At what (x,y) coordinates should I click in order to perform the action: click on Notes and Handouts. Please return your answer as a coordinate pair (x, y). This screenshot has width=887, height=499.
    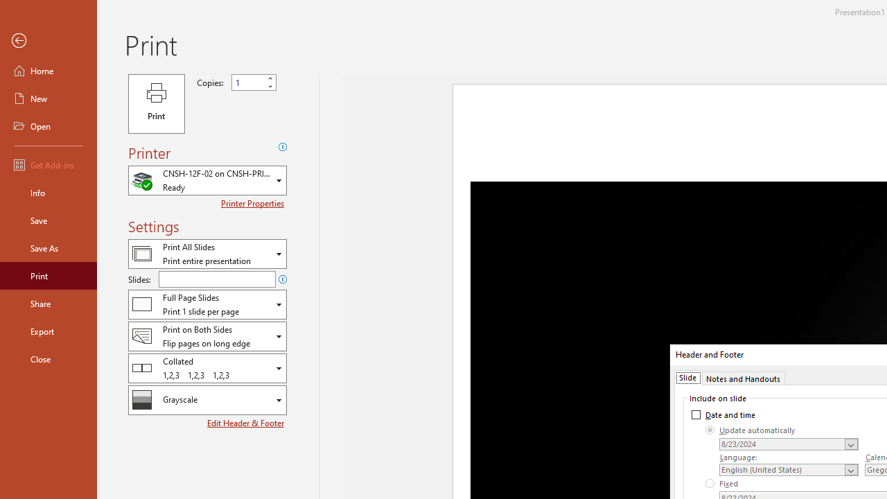
    Looking at the image, I should click on (743, 377).